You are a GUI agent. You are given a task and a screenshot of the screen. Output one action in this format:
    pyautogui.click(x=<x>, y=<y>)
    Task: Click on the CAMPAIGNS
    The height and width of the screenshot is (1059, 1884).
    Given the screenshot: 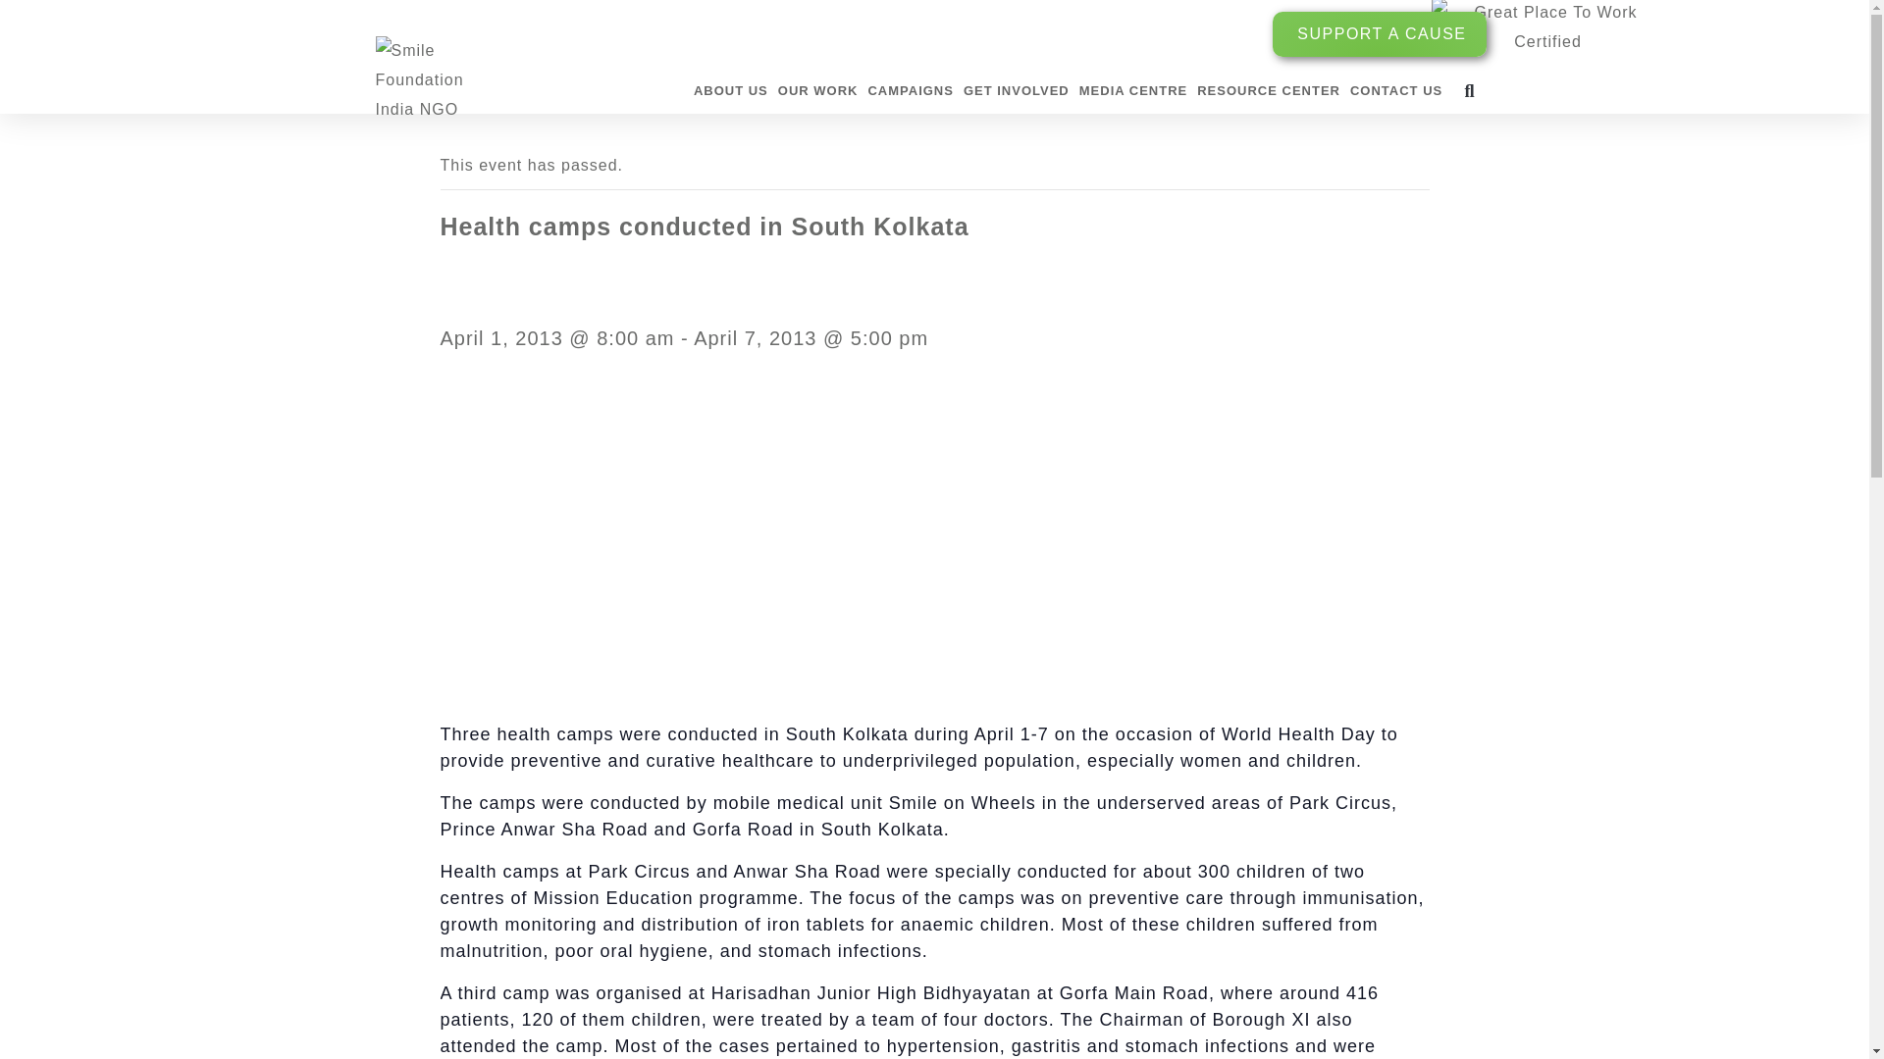 What is the action you would take?
    pyautogui.click(x=910, y=90)
    